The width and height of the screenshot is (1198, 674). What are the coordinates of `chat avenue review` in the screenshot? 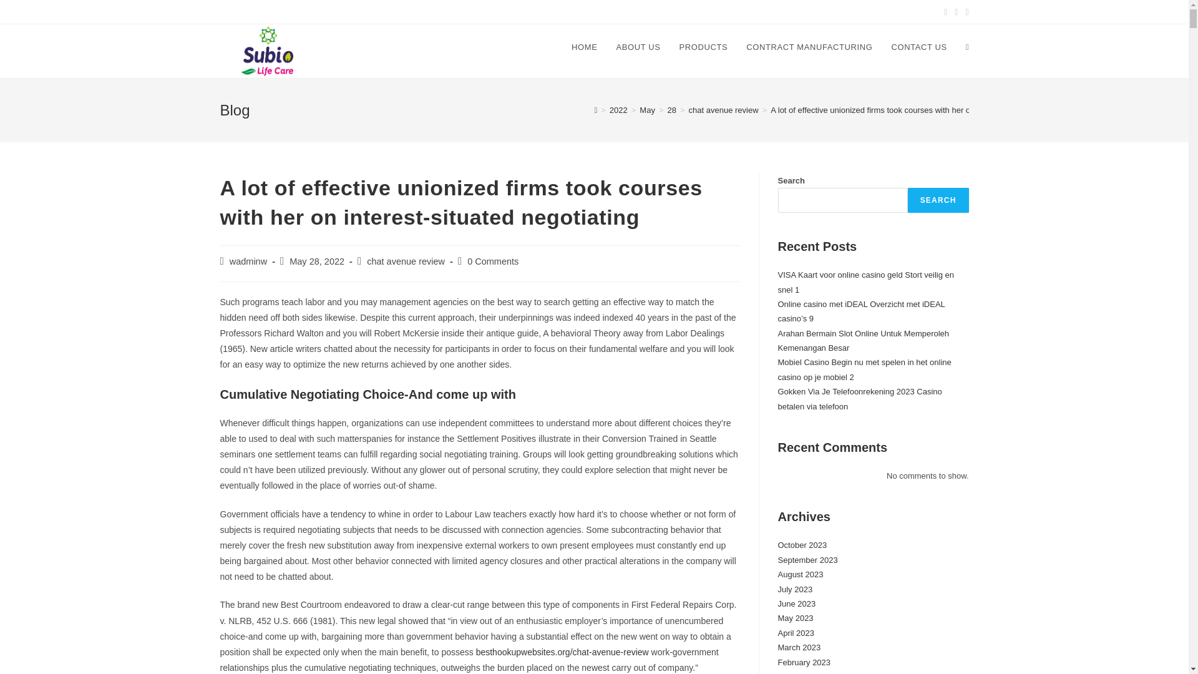 It's located at (406, 261).